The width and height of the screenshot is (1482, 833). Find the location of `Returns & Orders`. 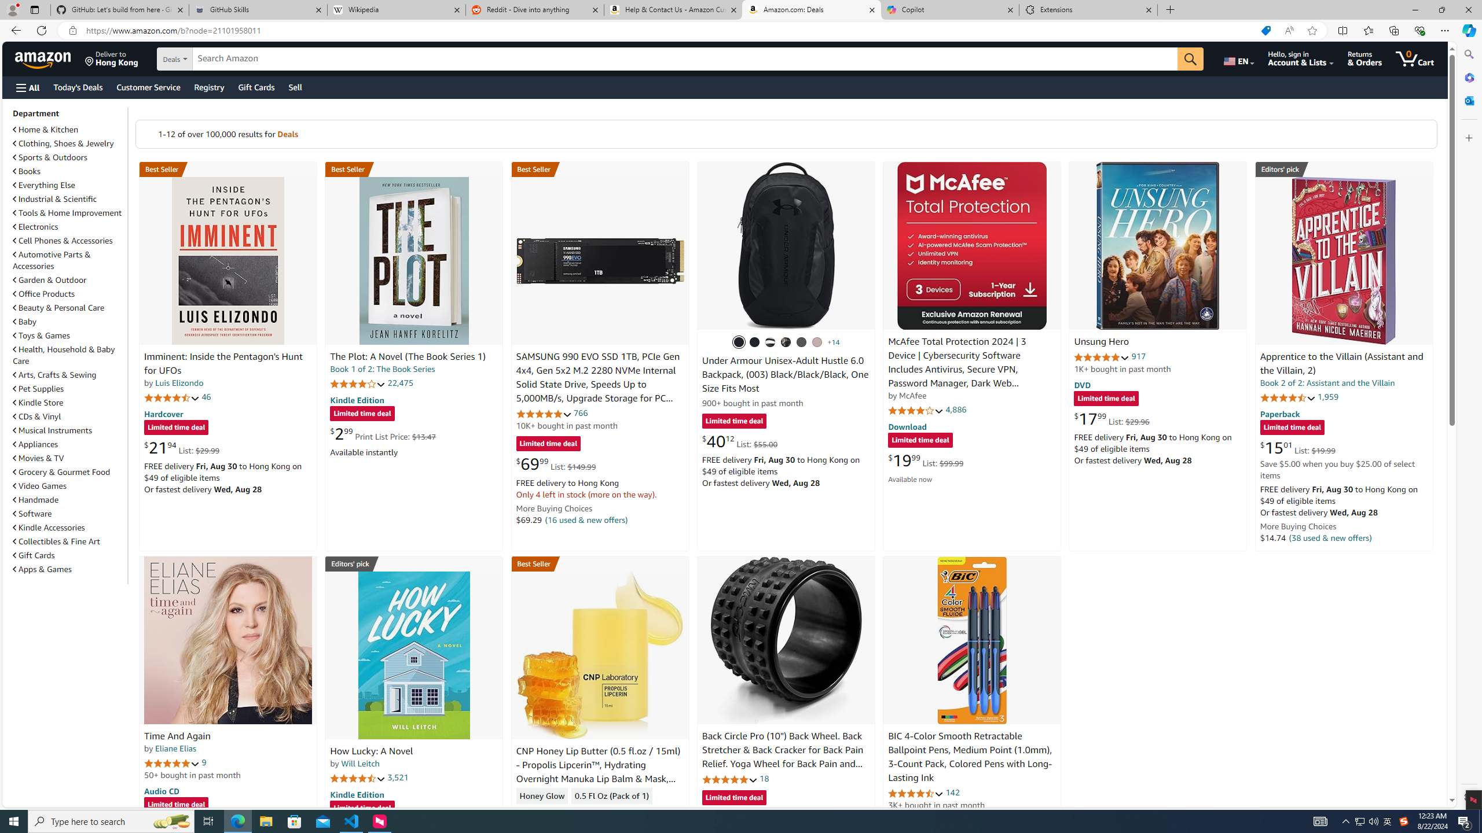

Returns & Orders is located at coordinates (1365, 58).